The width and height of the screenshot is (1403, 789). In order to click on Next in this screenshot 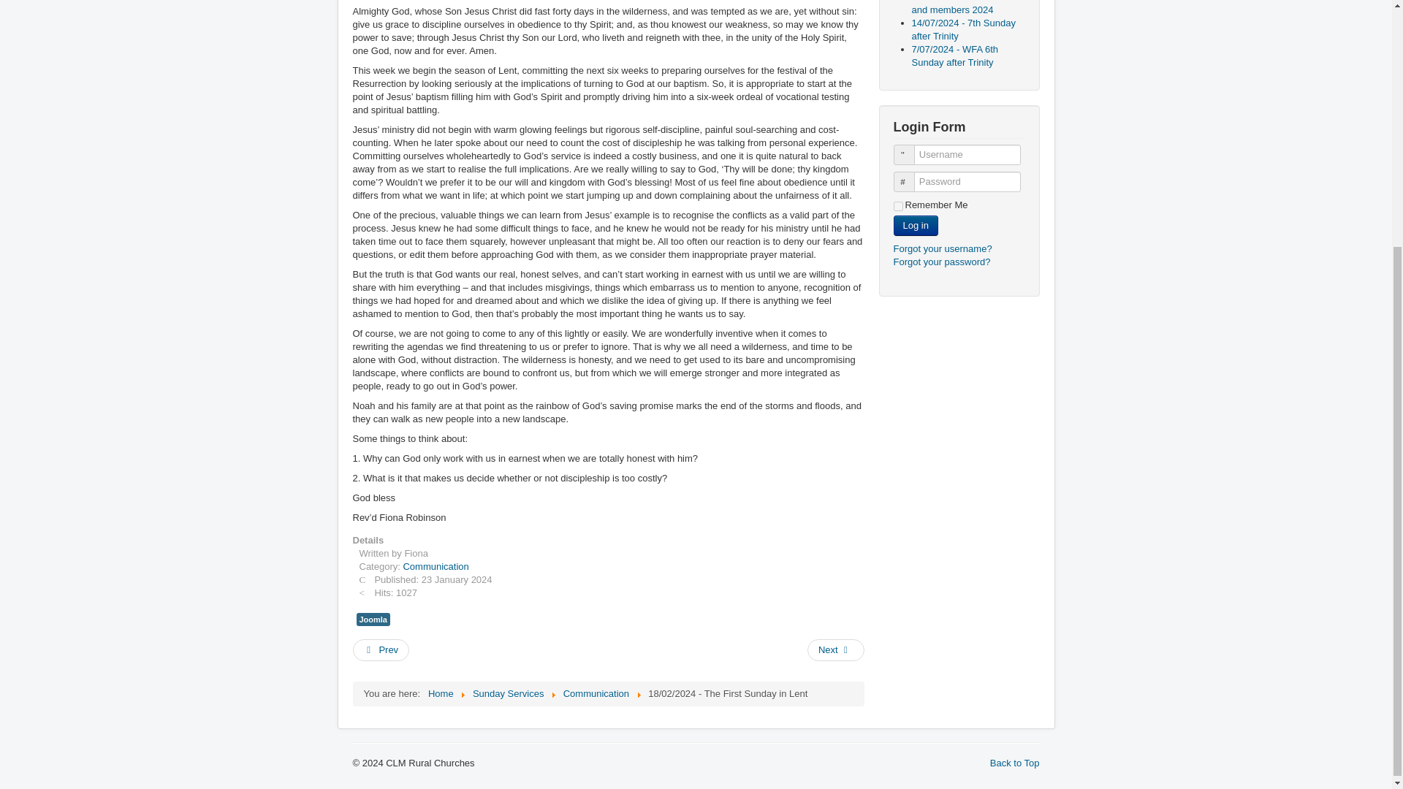, I will do `click(836, 650)`.